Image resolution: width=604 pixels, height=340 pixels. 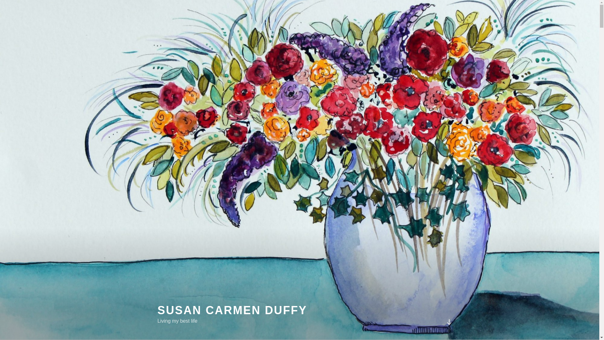 What do you see at coordinates (232, 310) in the screenshot?
I see `SUSAN CARMEN DUFFY` at bounding box center [232, 310].